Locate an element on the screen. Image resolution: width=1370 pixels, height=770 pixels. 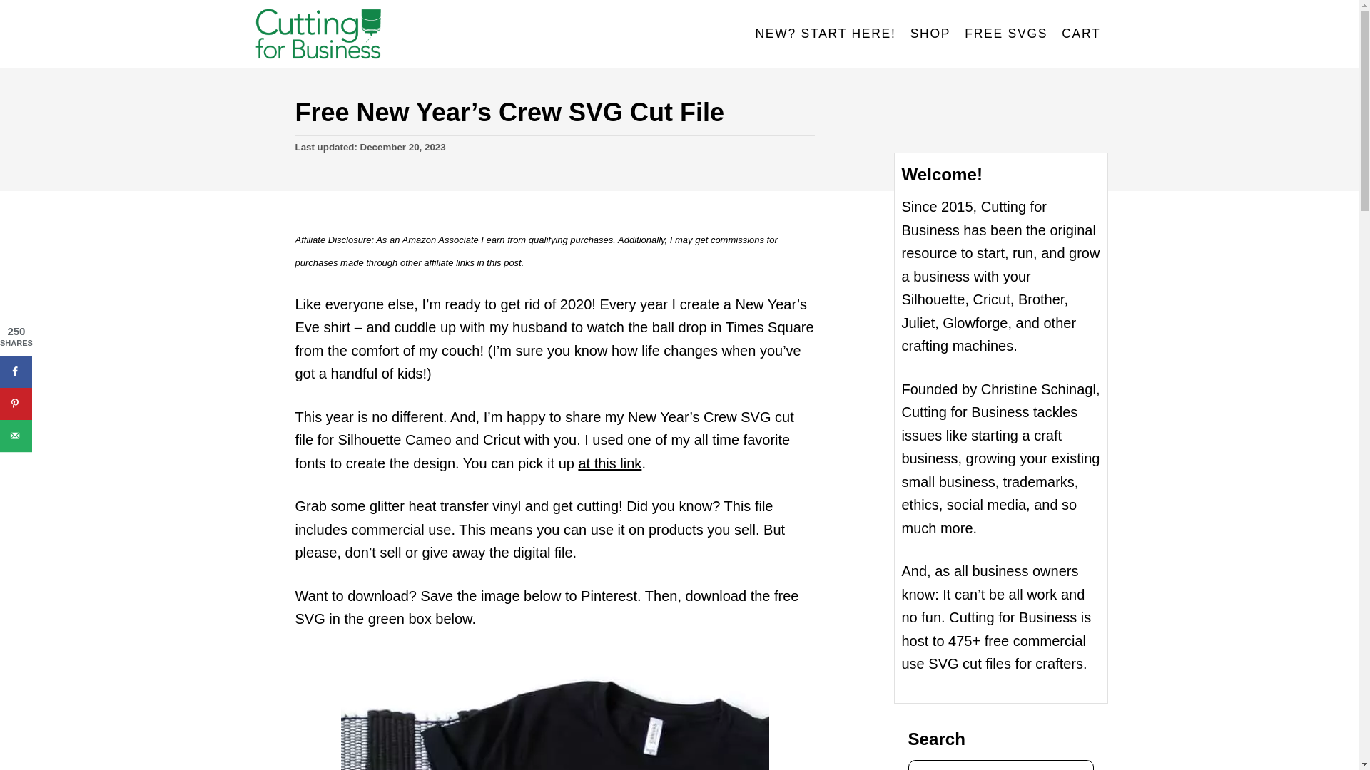
Cutting for Business is located at coordinates (380, 34).